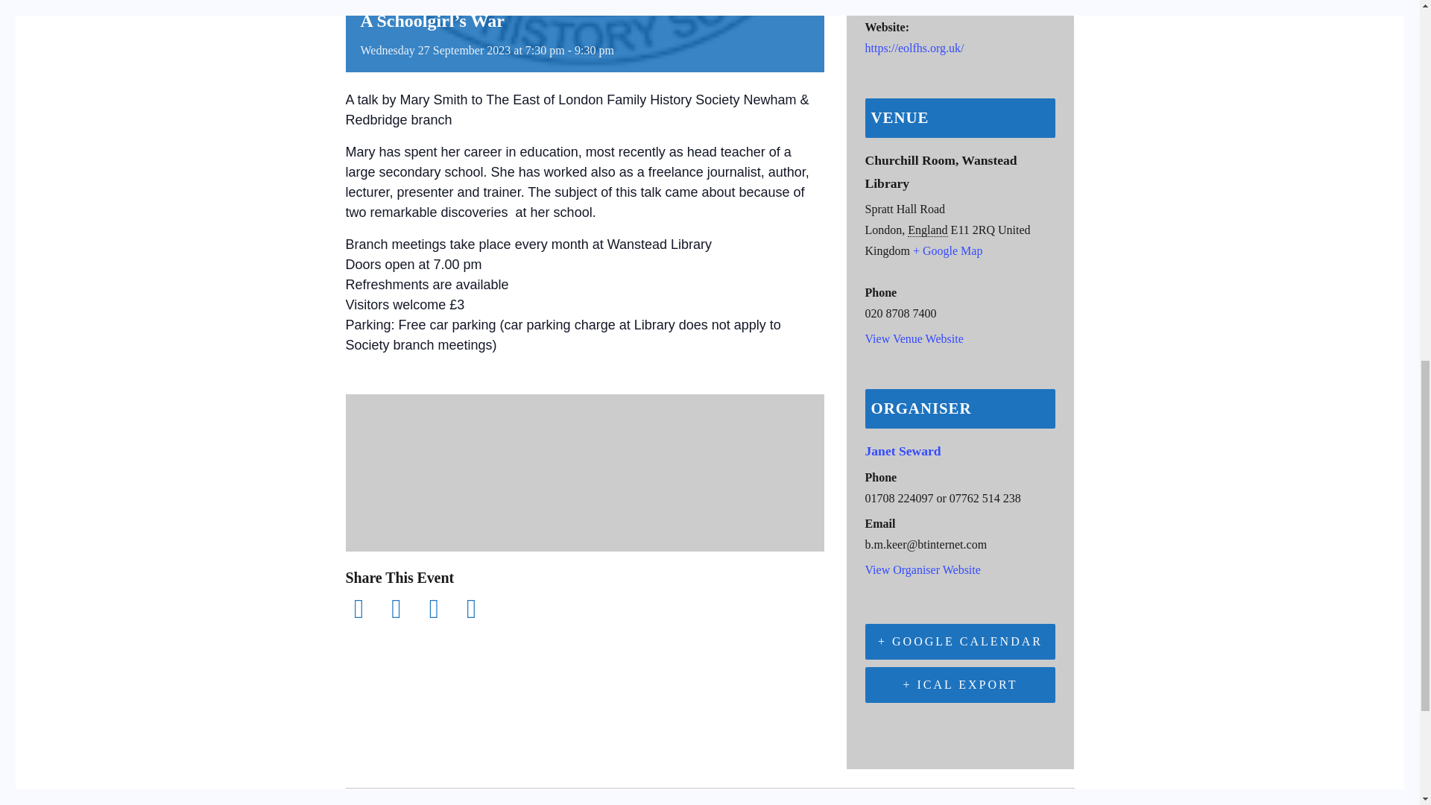 This screenshot has height=805, width=1431. What do you see at coordinates (960, 641) in the screenshot?
I see `Add to Google Calendar` at bounding box center [960, 641].